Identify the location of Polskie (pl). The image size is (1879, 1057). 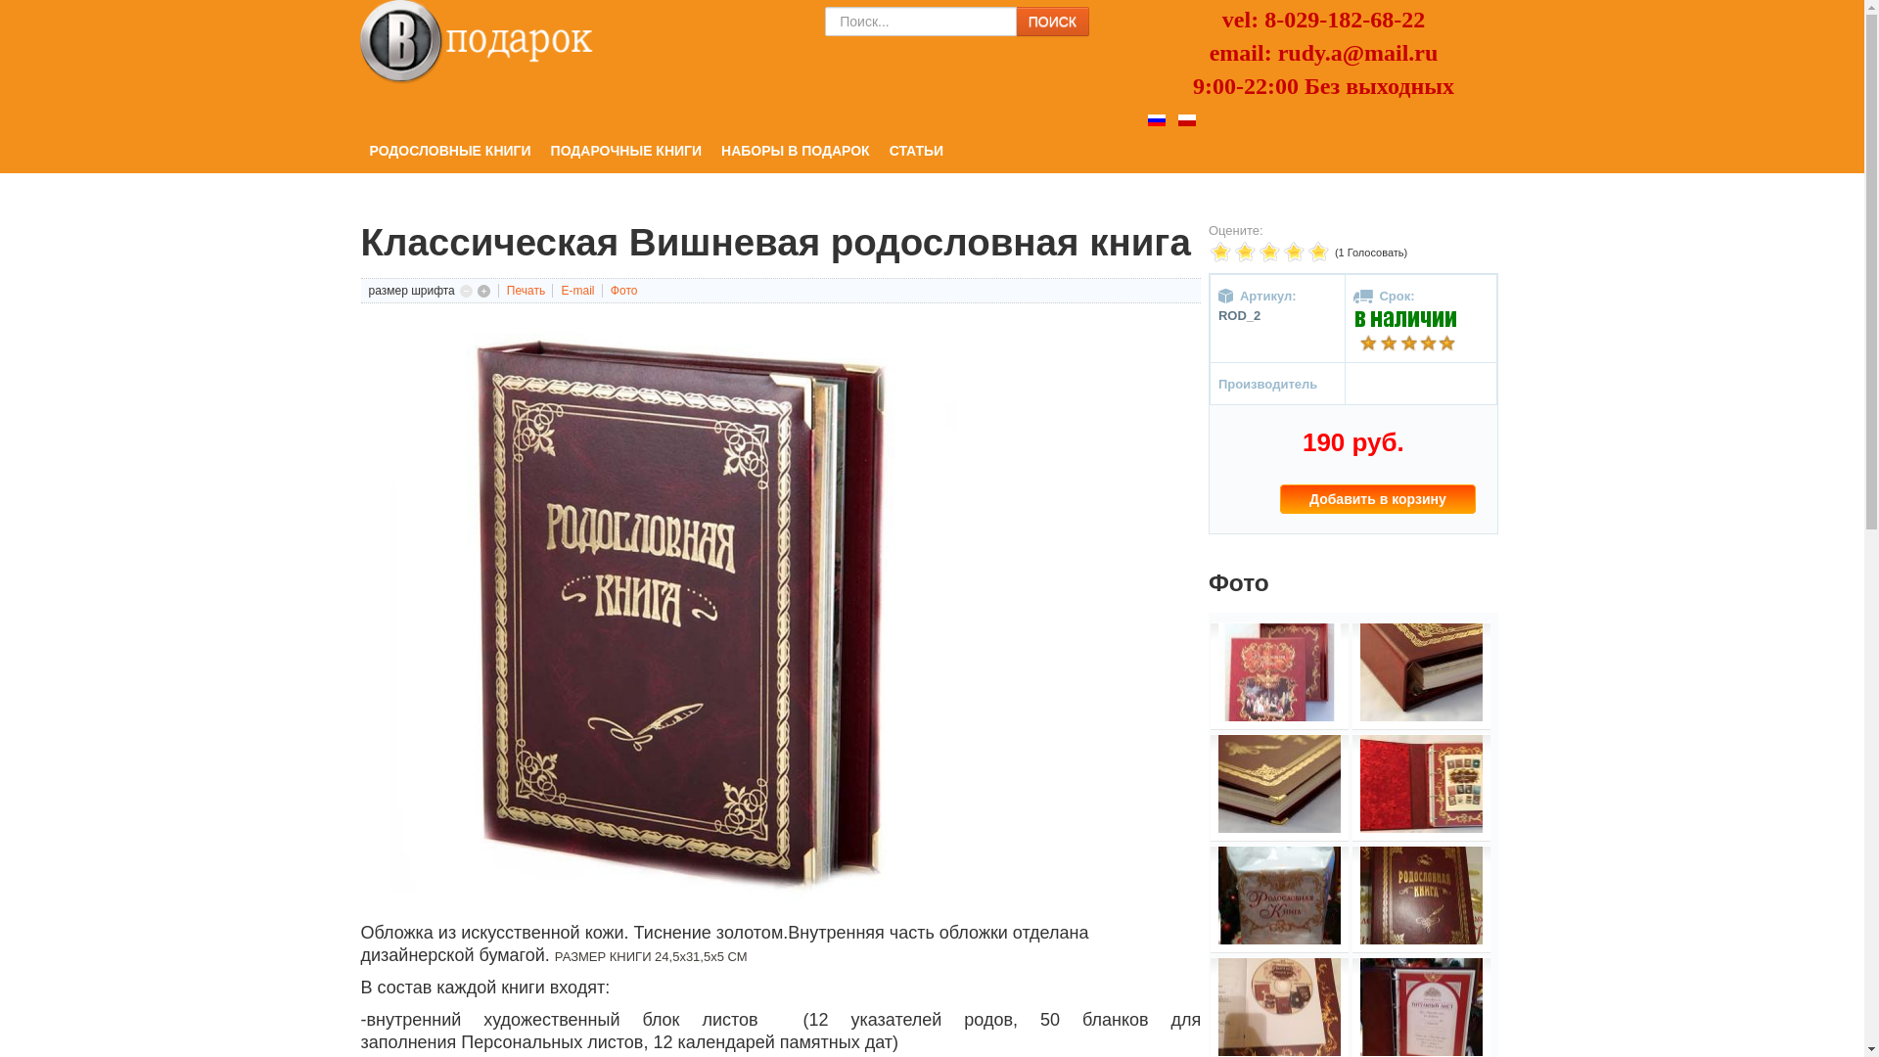
(1187, 120).